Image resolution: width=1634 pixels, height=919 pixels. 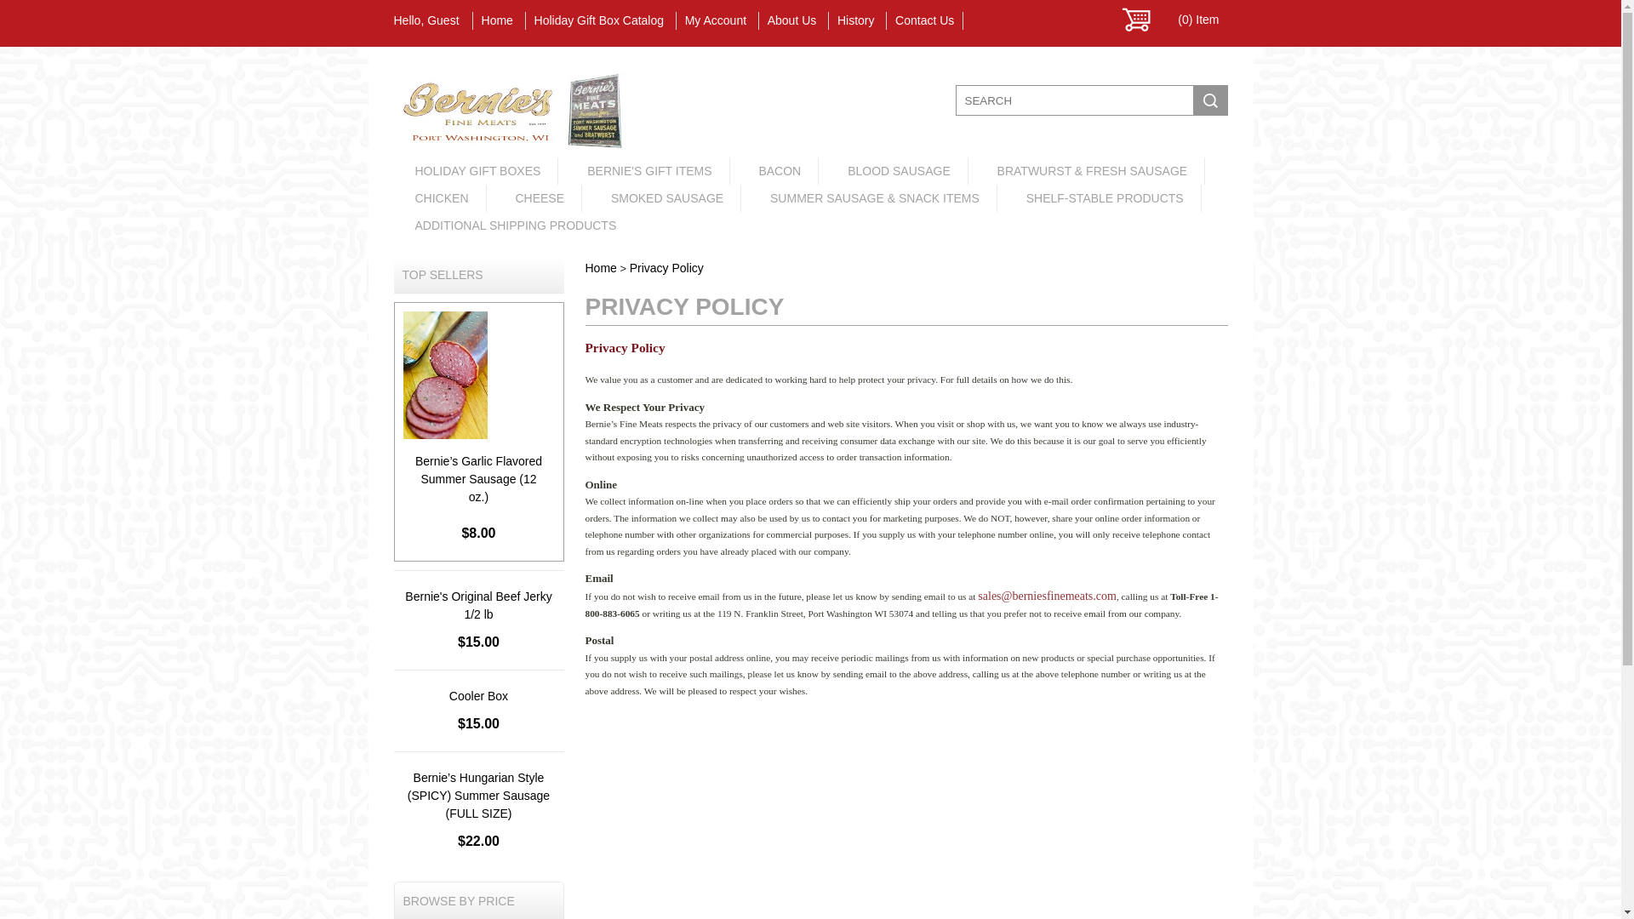 What do you see at coordinates (497, 20) in the screenshot?
I see `Home` at bounding box center [497, 20].